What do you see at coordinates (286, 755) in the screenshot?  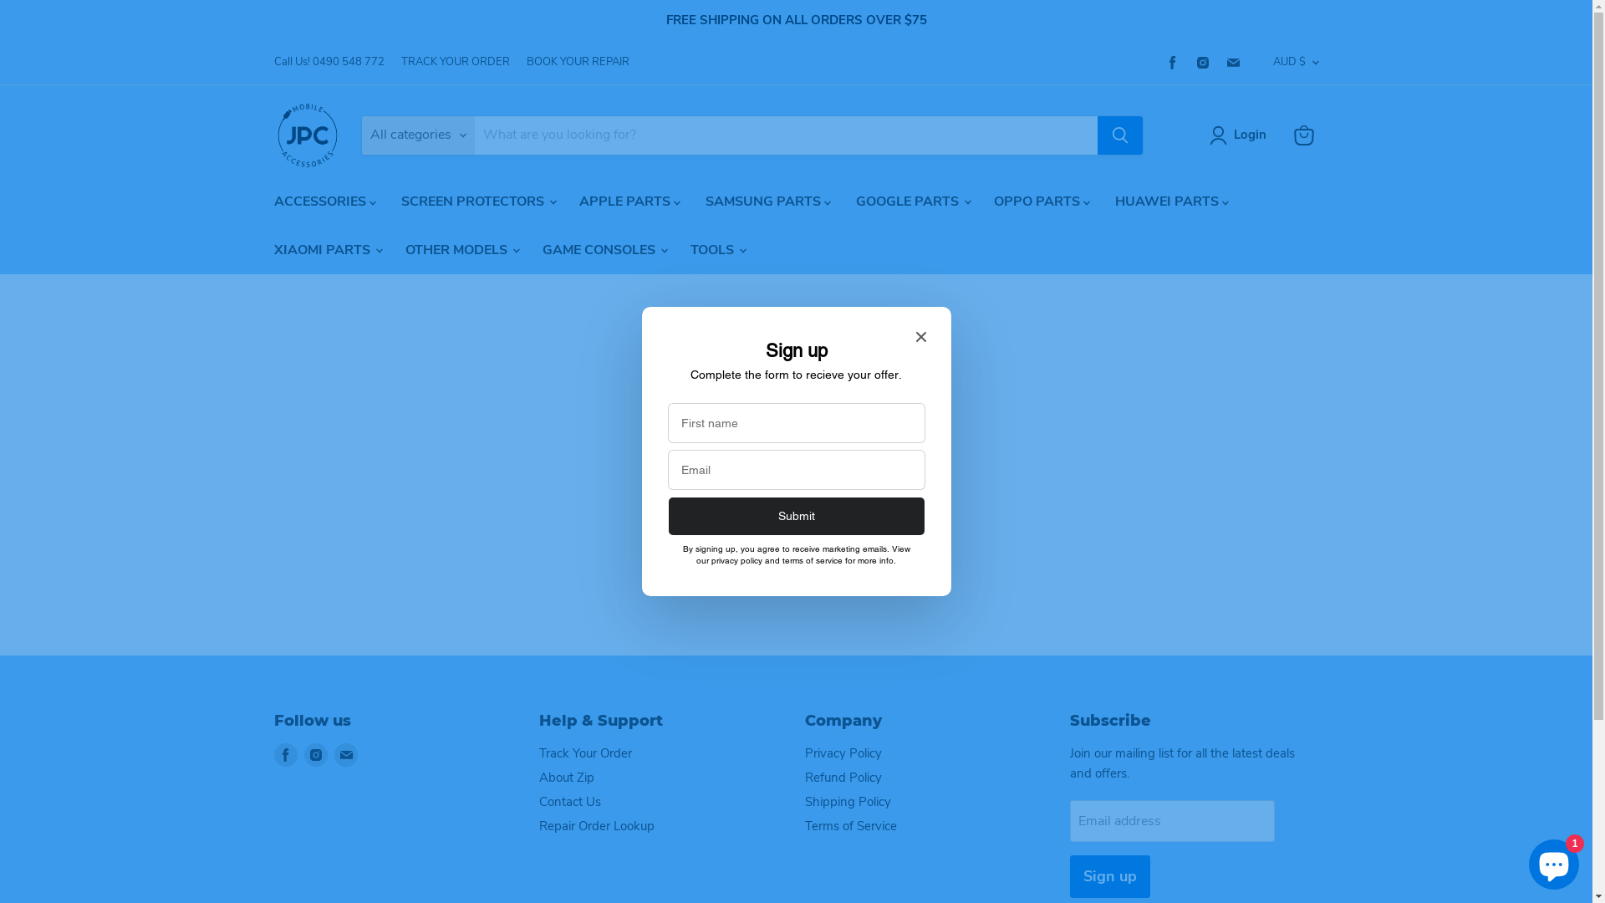 I see `Find us on Facebook` at bounding box center [286, 755].